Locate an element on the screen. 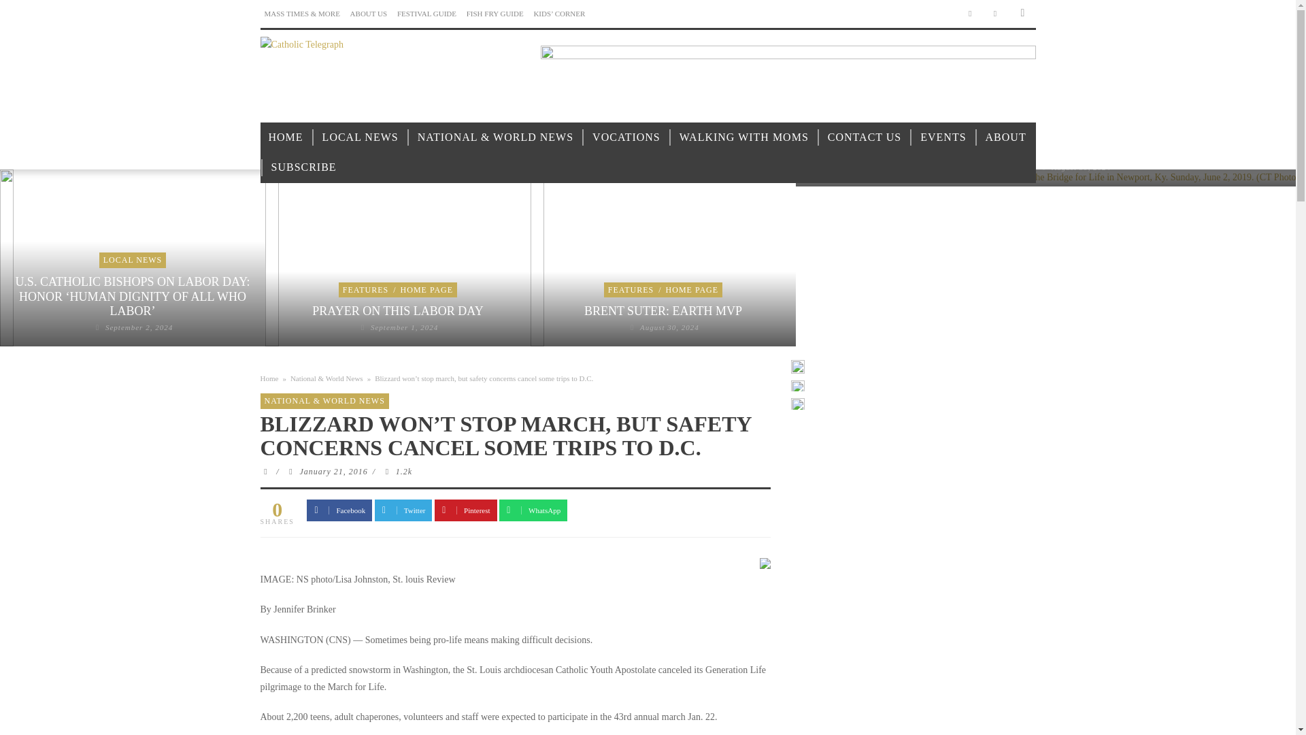  ABOUT is located at coordinates (1005, 137).